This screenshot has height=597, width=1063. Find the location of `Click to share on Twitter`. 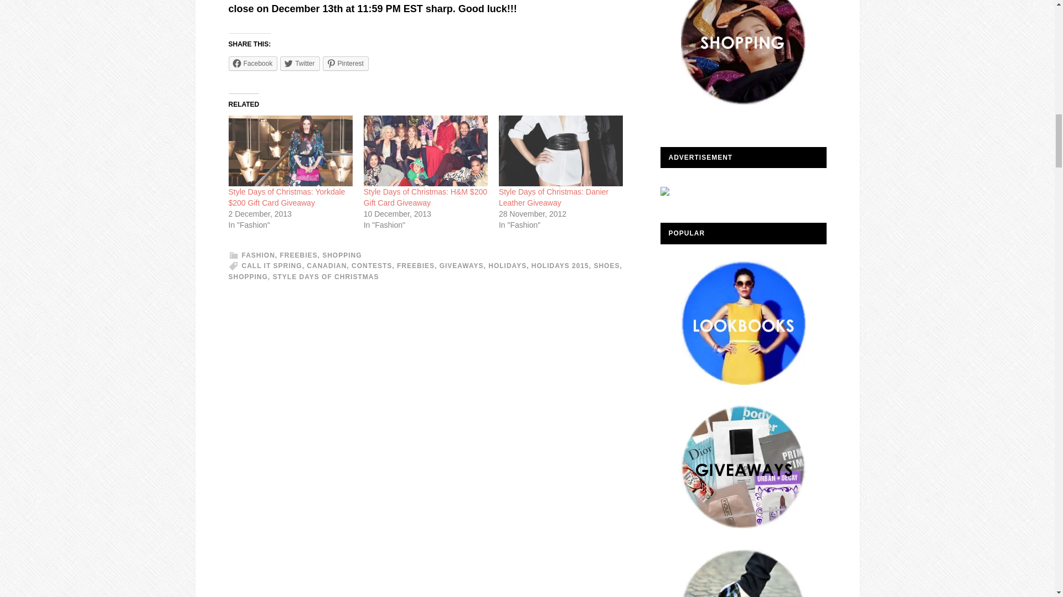

Click to share on Twitter is located at coordinates (300, 63).